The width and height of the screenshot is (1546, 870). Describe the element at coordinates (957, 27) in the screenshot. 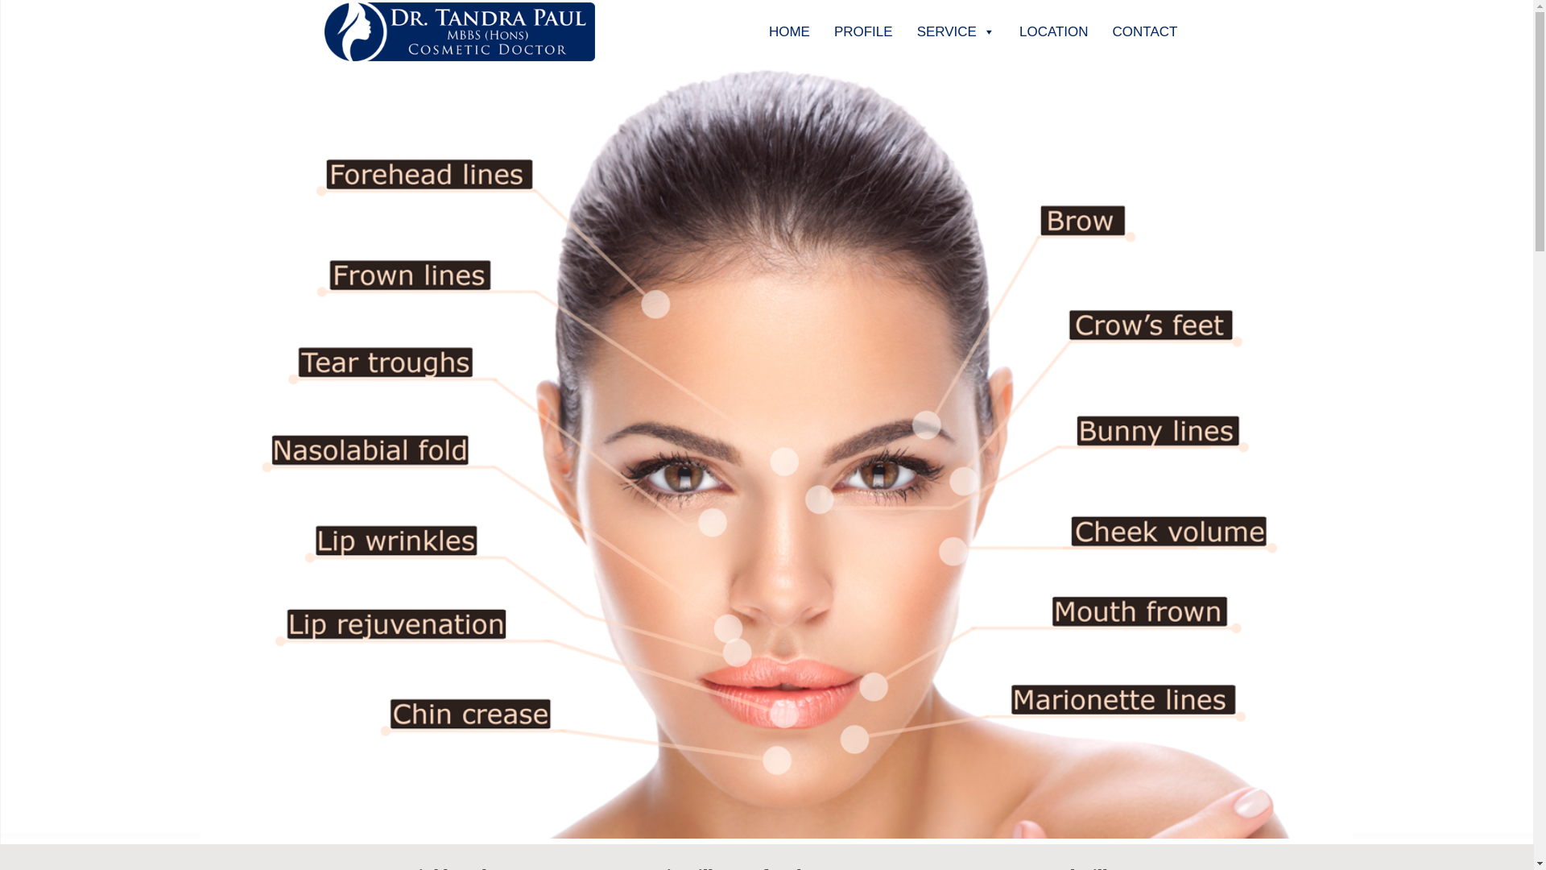

I see `SERVICE` at that location.